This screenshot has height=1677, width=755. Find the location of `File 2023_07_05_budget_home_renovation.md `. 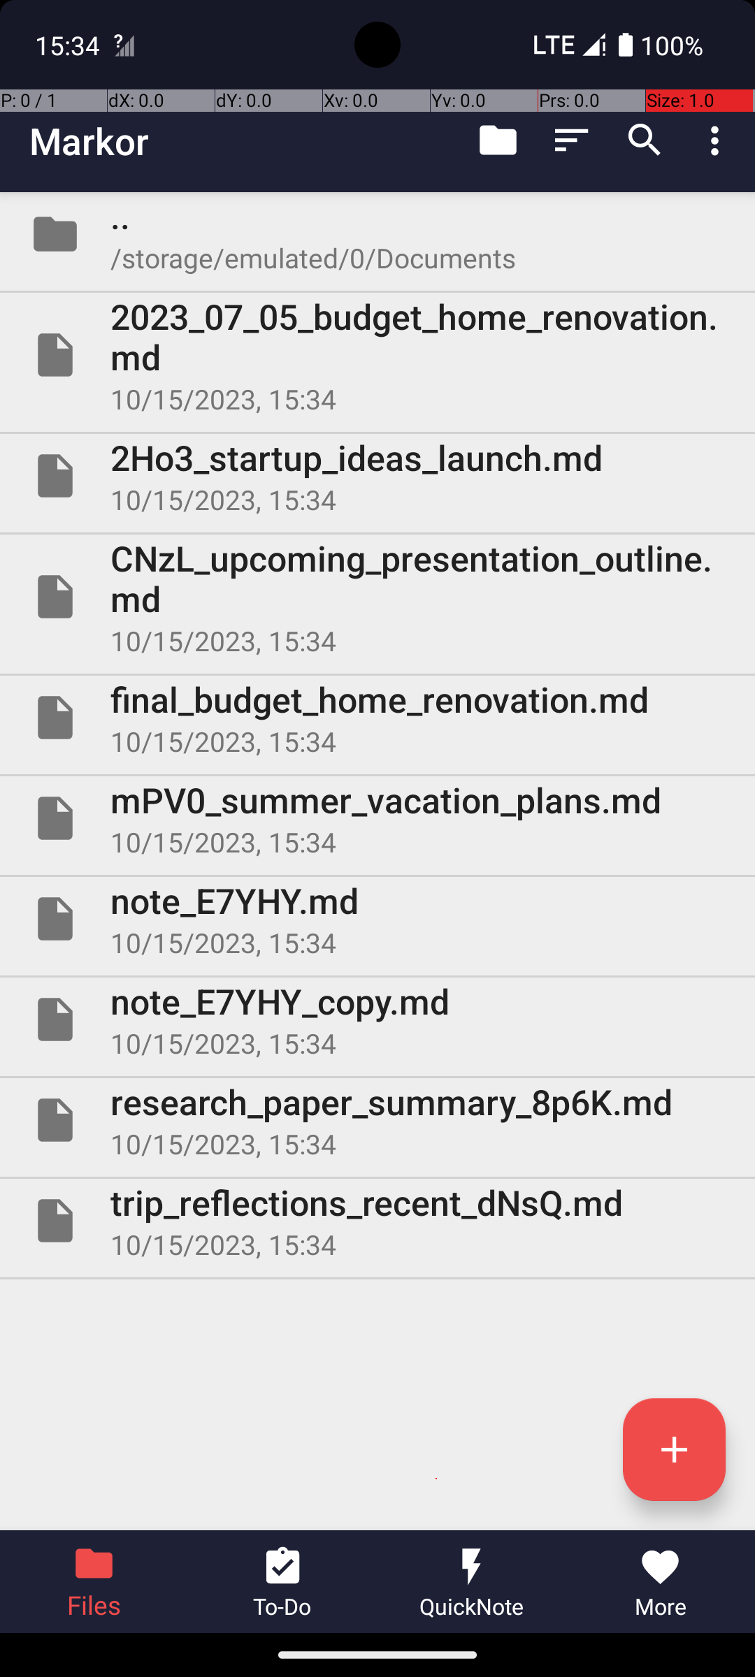

File 2023_07_05_budget_home_renovation.md  is located at coordinates (377, 355).